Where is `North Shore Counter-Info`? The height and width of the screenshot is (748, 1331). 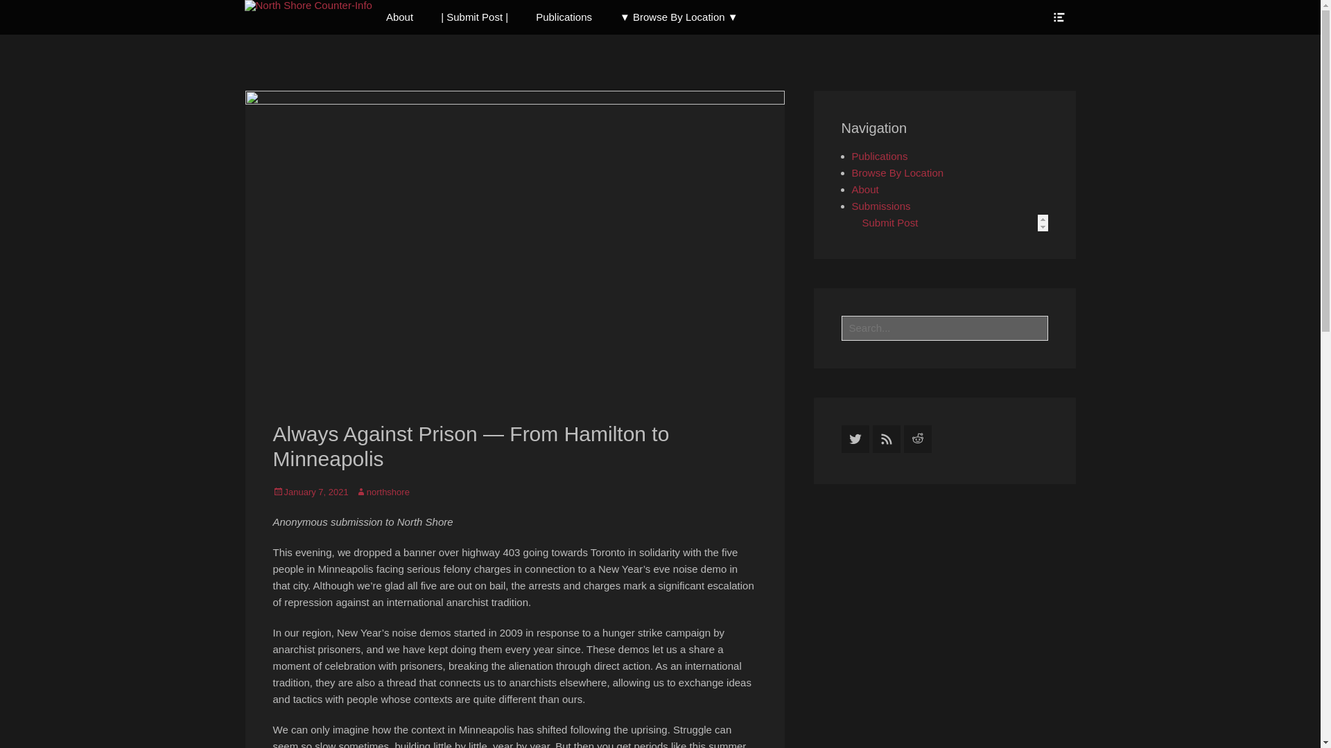 North Shore Counter-Info is located at coordinates (307, 6).